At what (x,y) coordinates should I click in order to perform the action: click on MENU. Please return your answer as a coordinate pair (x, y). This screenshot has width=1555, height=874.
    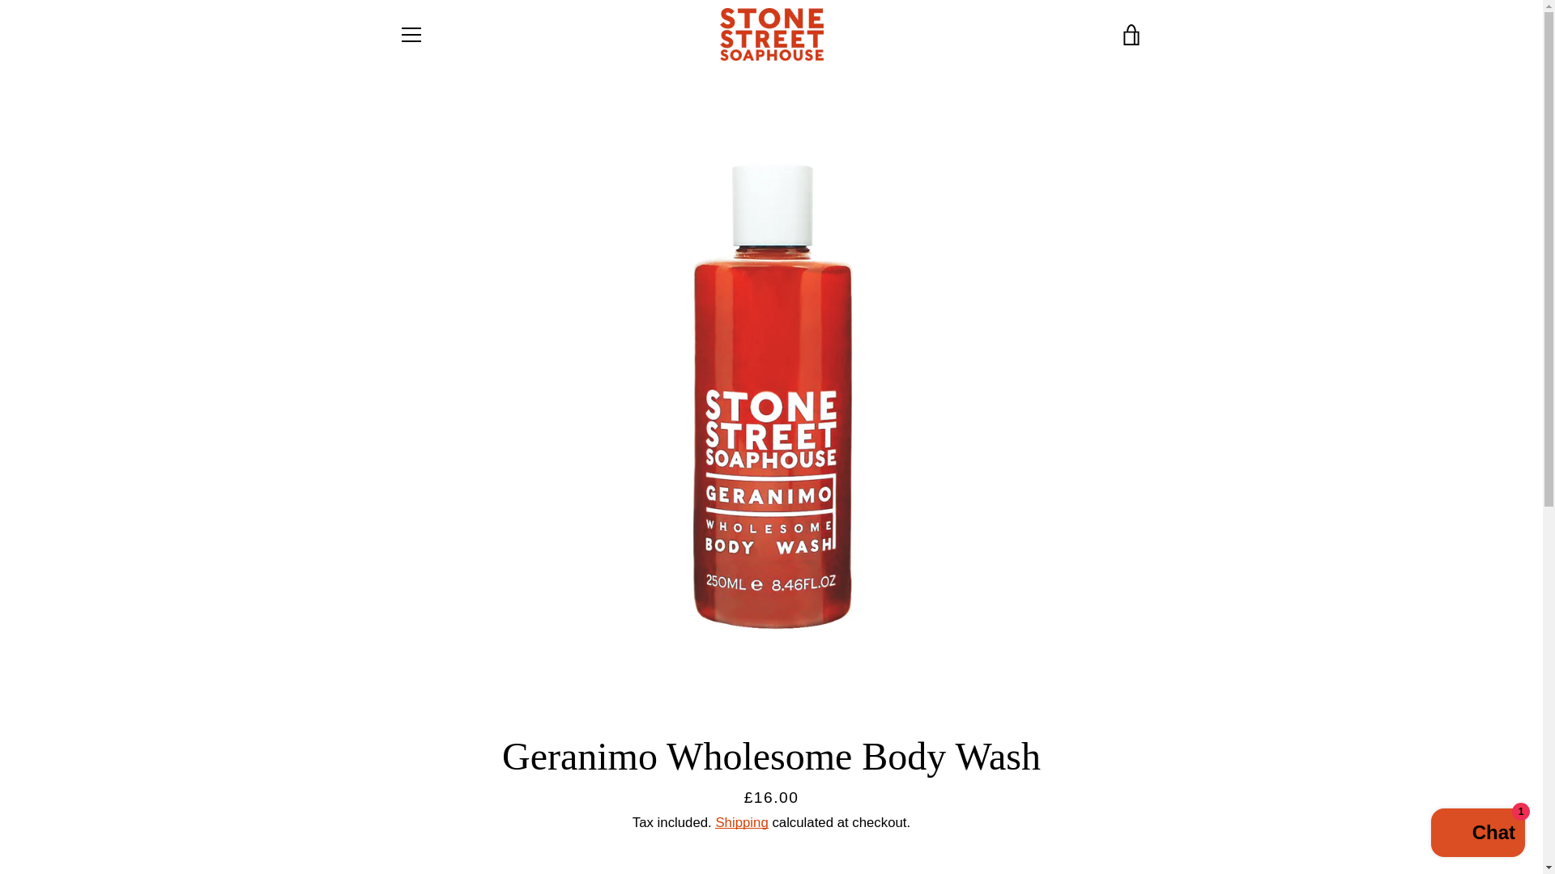
    Looking at the image, I should click on (410, 35).